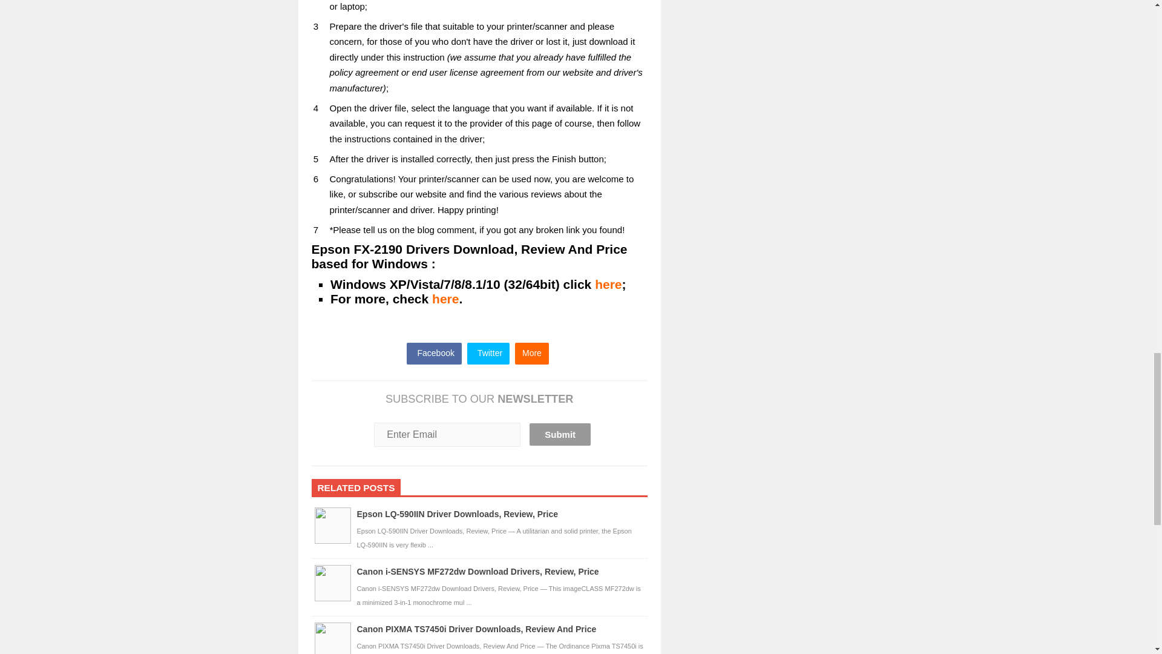 Image resolution: width=1162 pixels, height=654 pixels. I want to click on Facebook, so click(434, 352).